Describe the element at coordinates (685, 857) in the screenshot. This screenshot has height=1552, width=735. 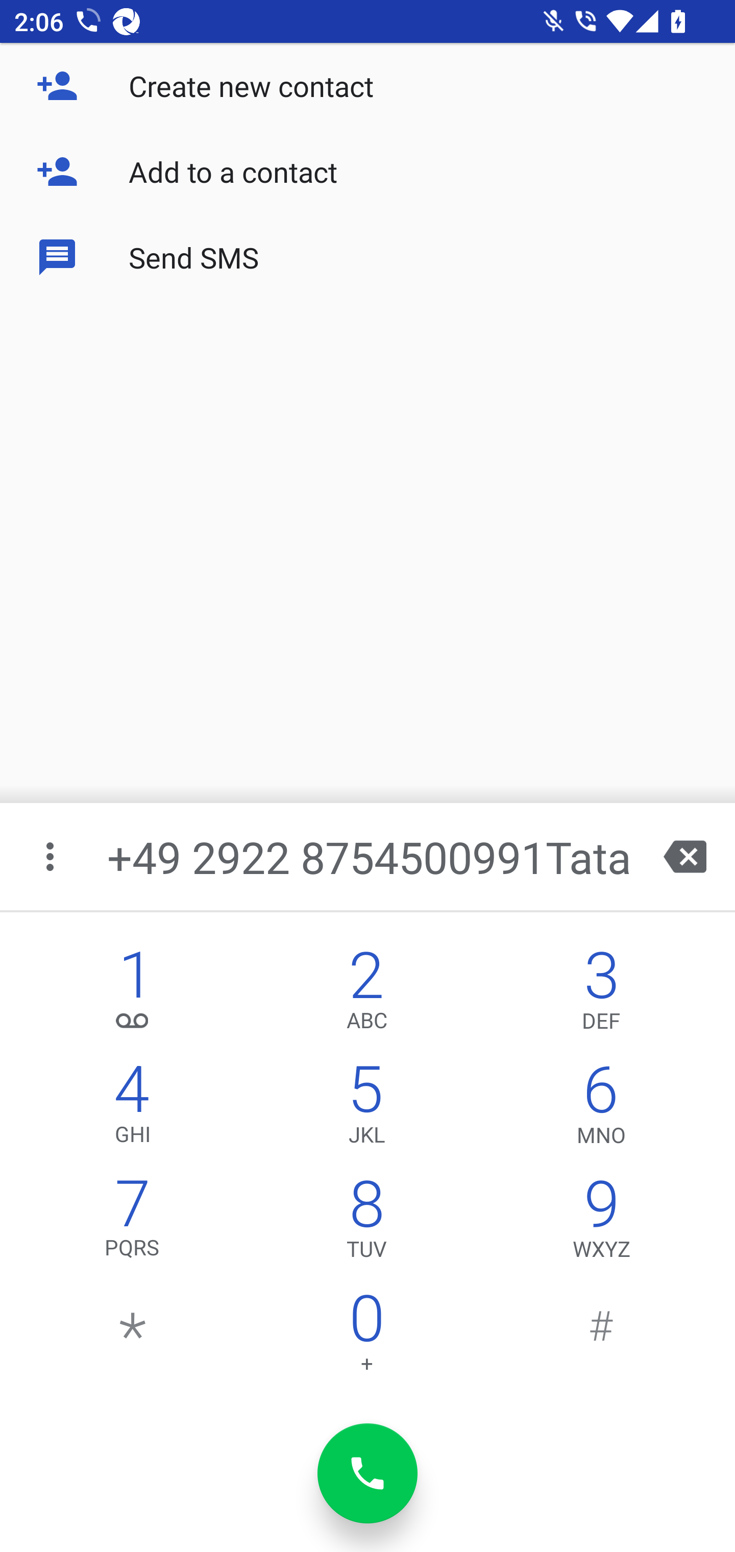
I see `backspace` at that location.